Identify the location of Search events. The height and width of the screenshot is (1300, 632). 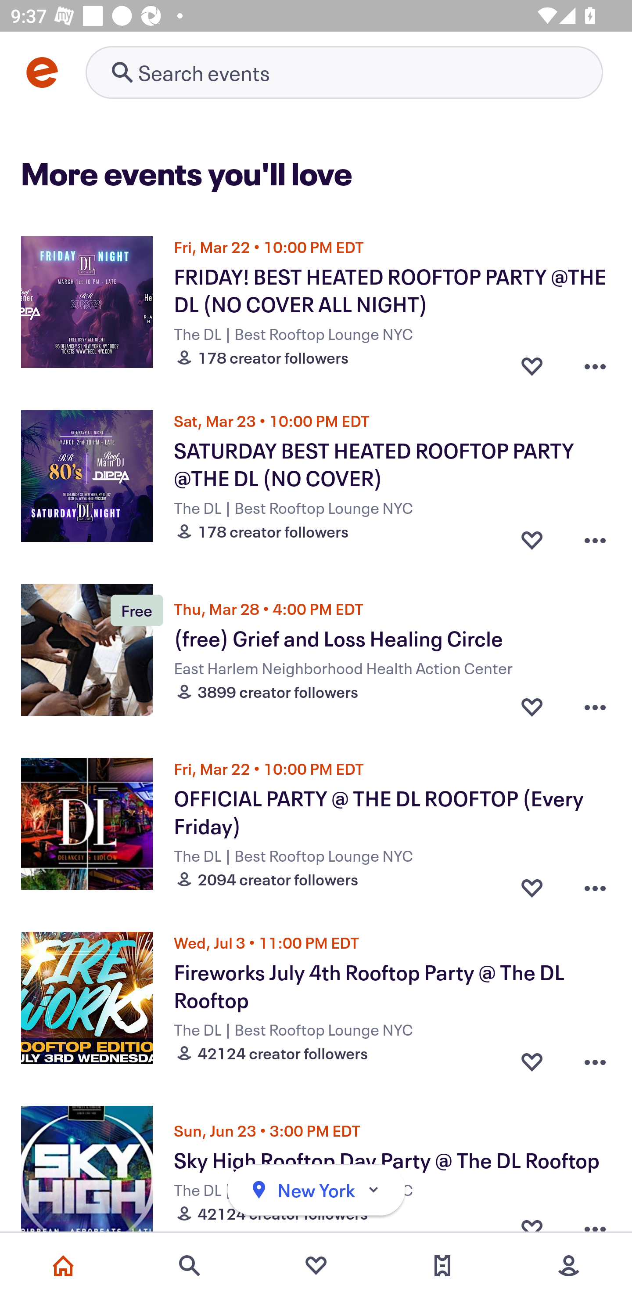
(190, 1266).